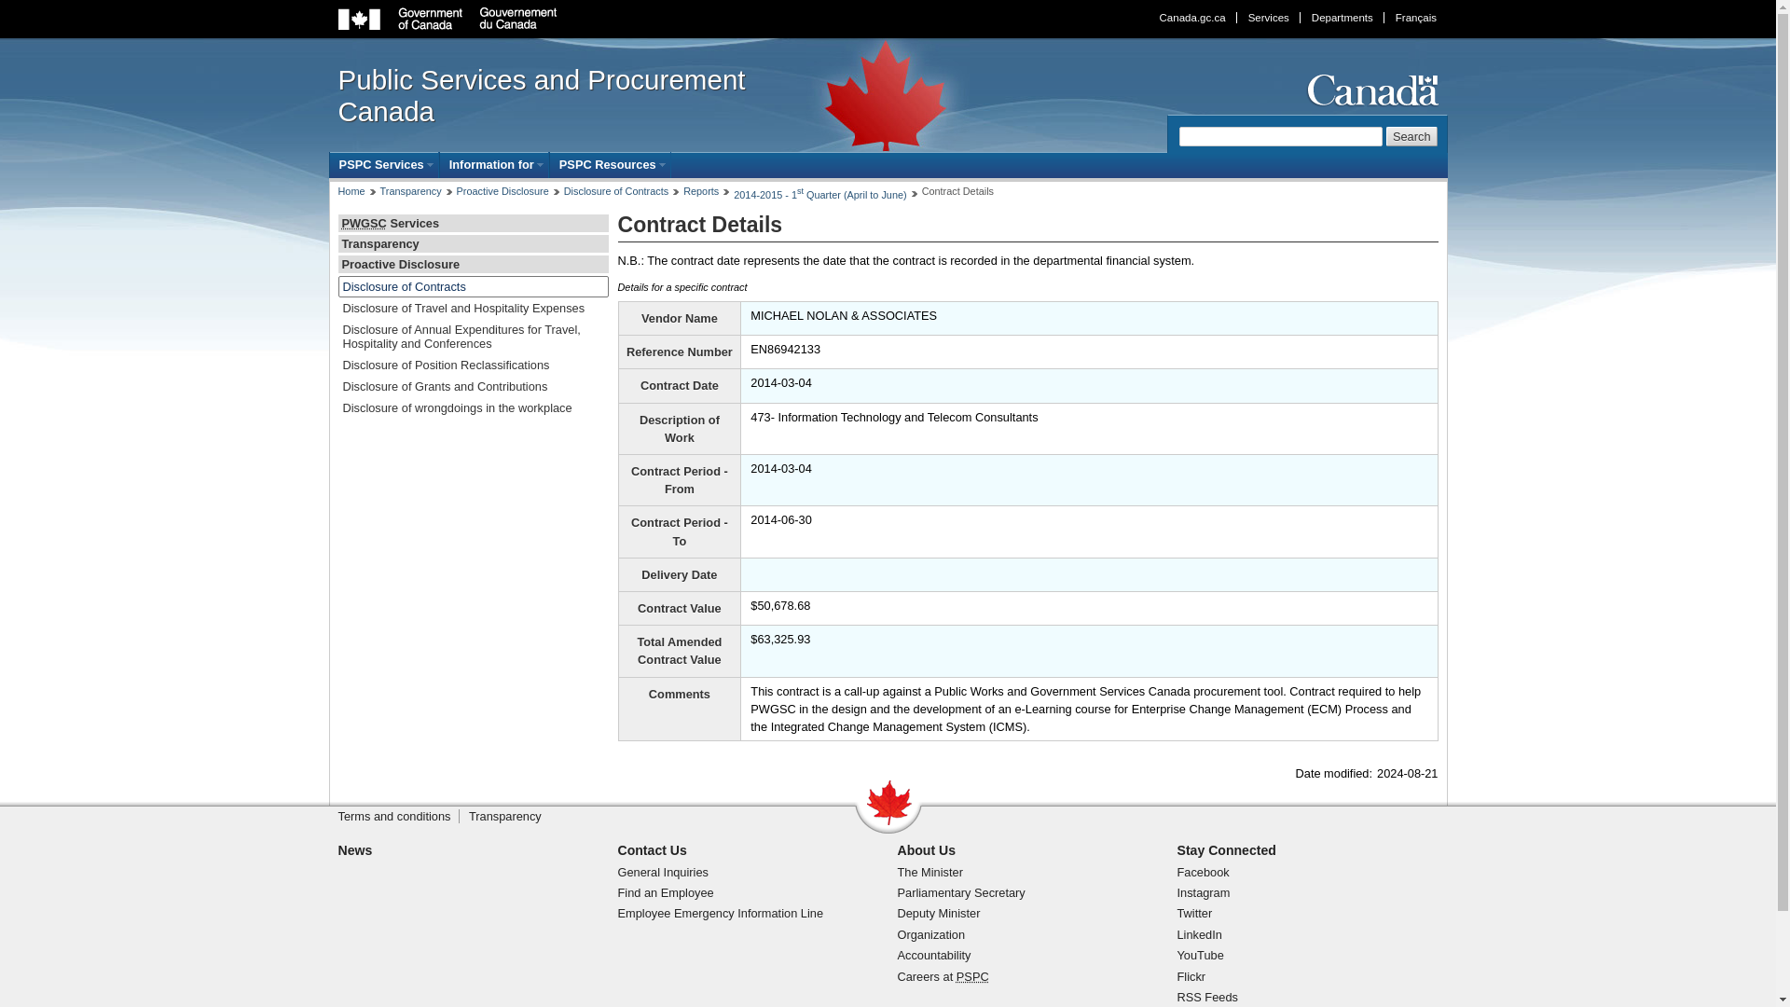 Image resolution: width=1790 pixels, height=1007 pixels. What do you see at coordinates (1411, 136) in the screenshot?
I see `Search` at bounding box center [1411, 136].